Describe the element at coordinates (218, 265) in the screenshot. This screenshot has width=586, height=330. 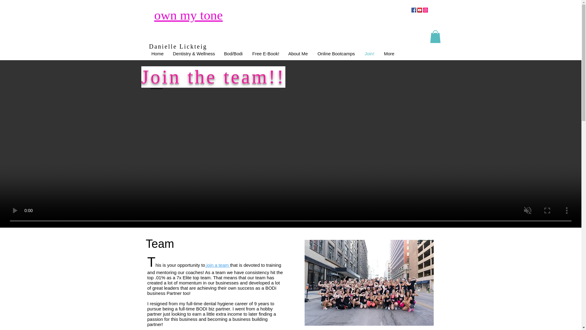
I see `join a team ` at that location.